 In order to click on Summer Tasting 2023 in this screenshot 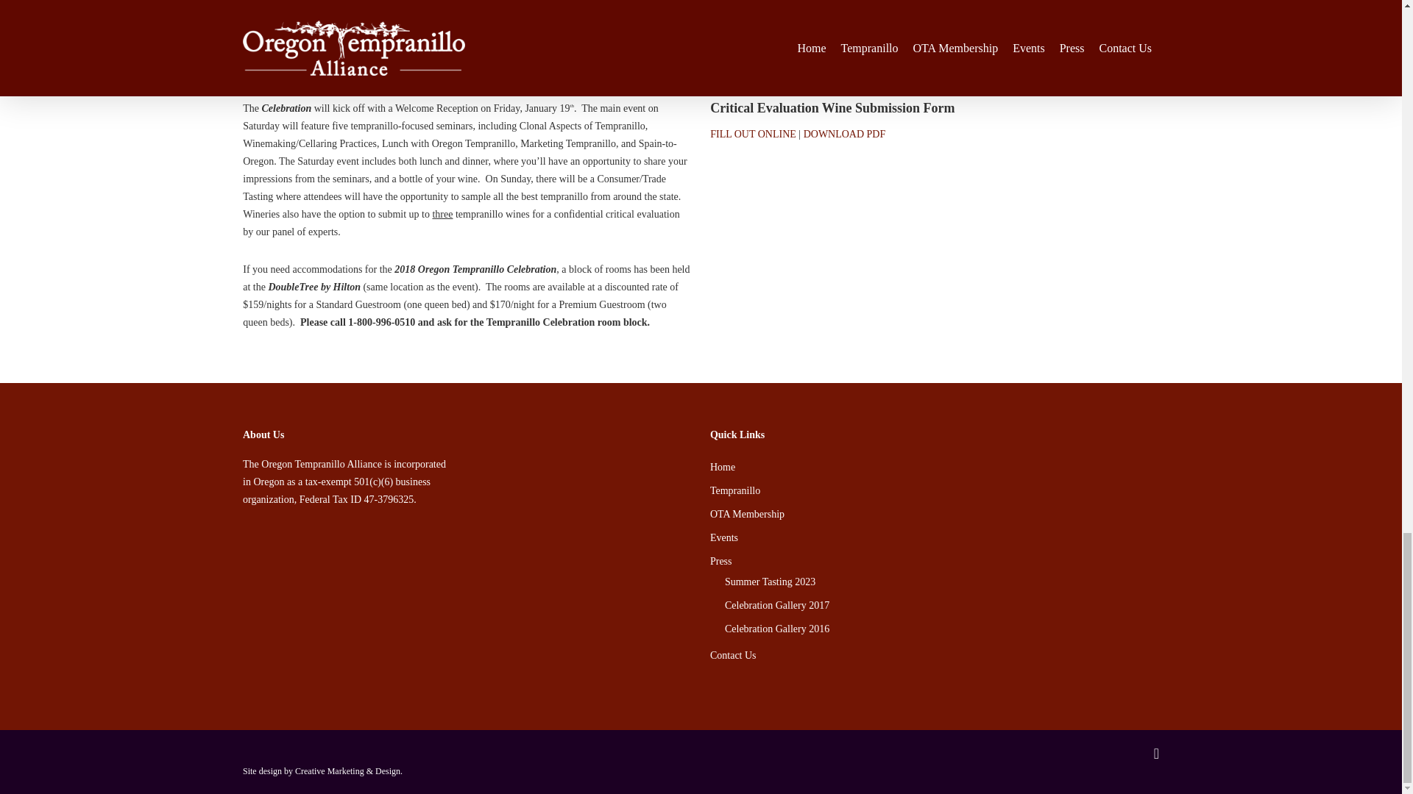, I will do `click(941, 582)`.